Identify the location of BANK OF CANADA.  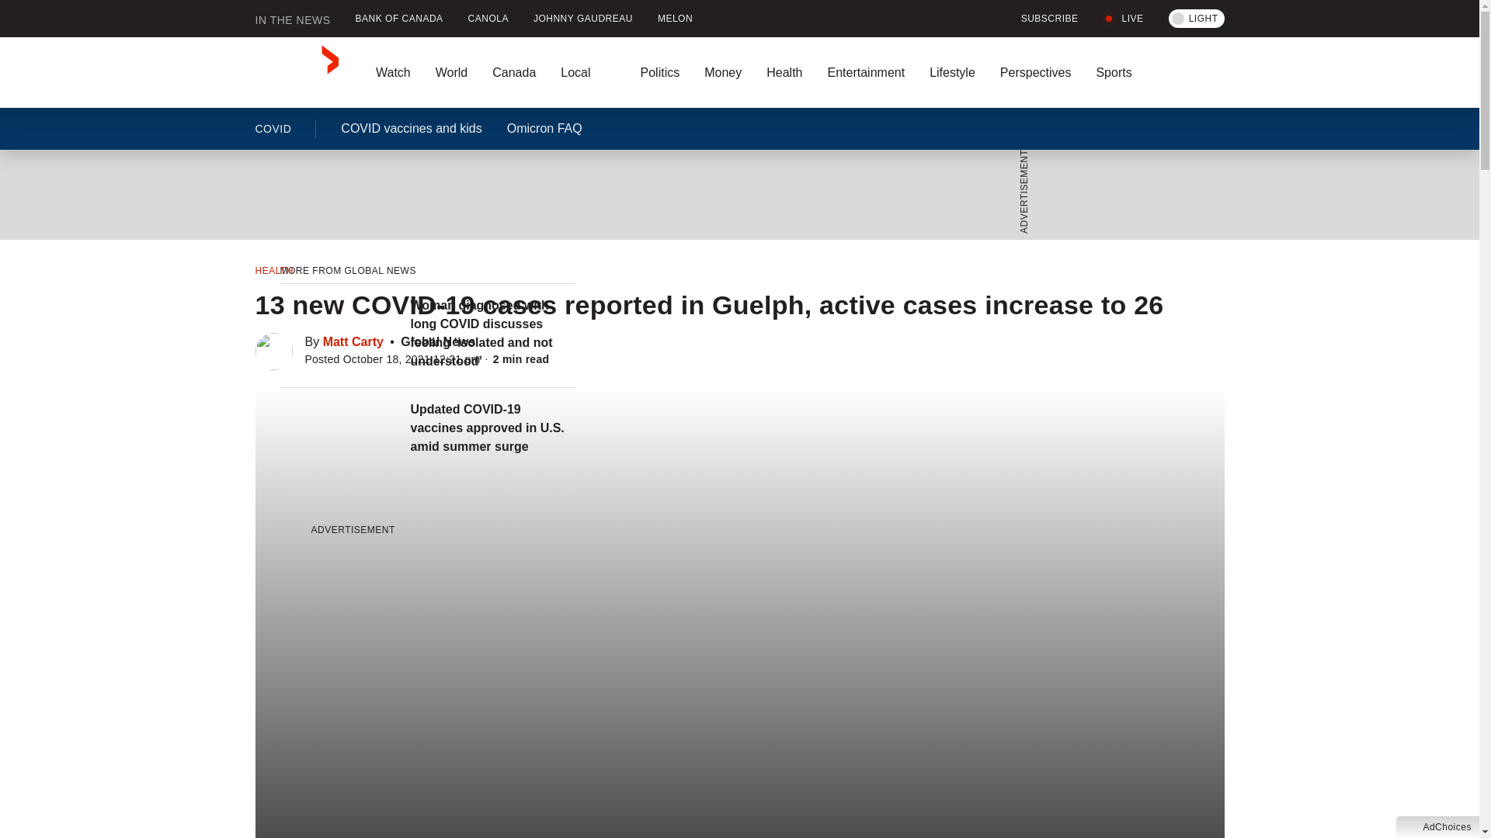
(399, 19).